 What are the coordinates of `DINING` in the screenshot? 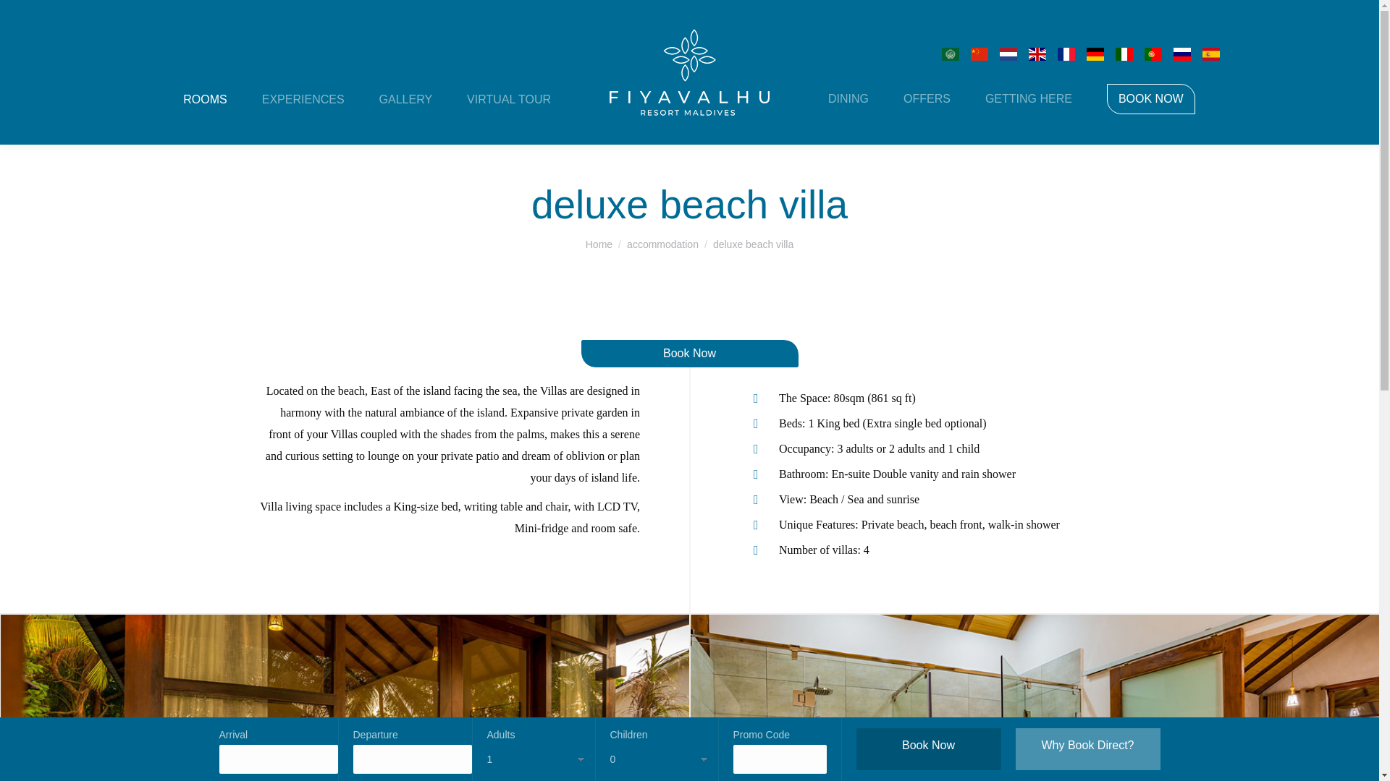 It's located at (848, 99).